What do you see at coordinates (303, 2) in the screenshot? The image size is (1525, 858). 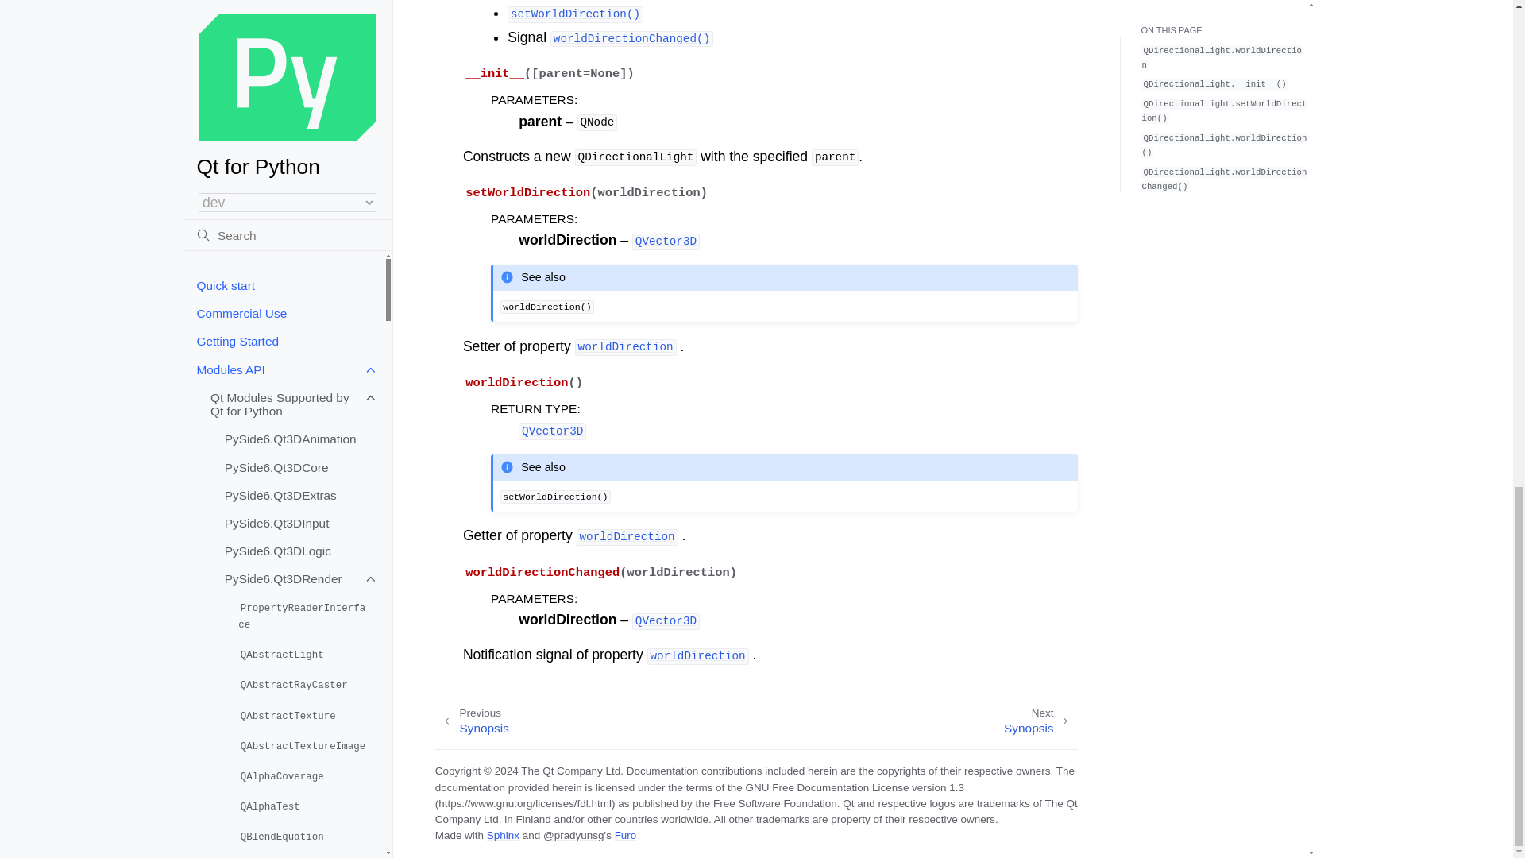 I see `QColorMask` at bounding box center [303, 2].